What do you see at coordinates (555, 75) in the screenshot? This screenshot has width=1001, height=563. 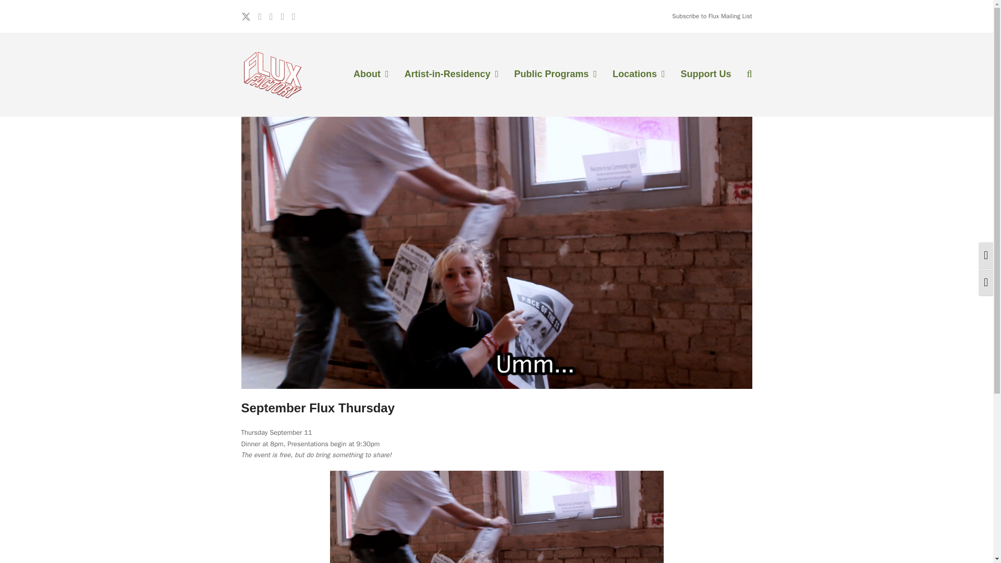 I see `Public Programs` at bounding box center [555, 75].